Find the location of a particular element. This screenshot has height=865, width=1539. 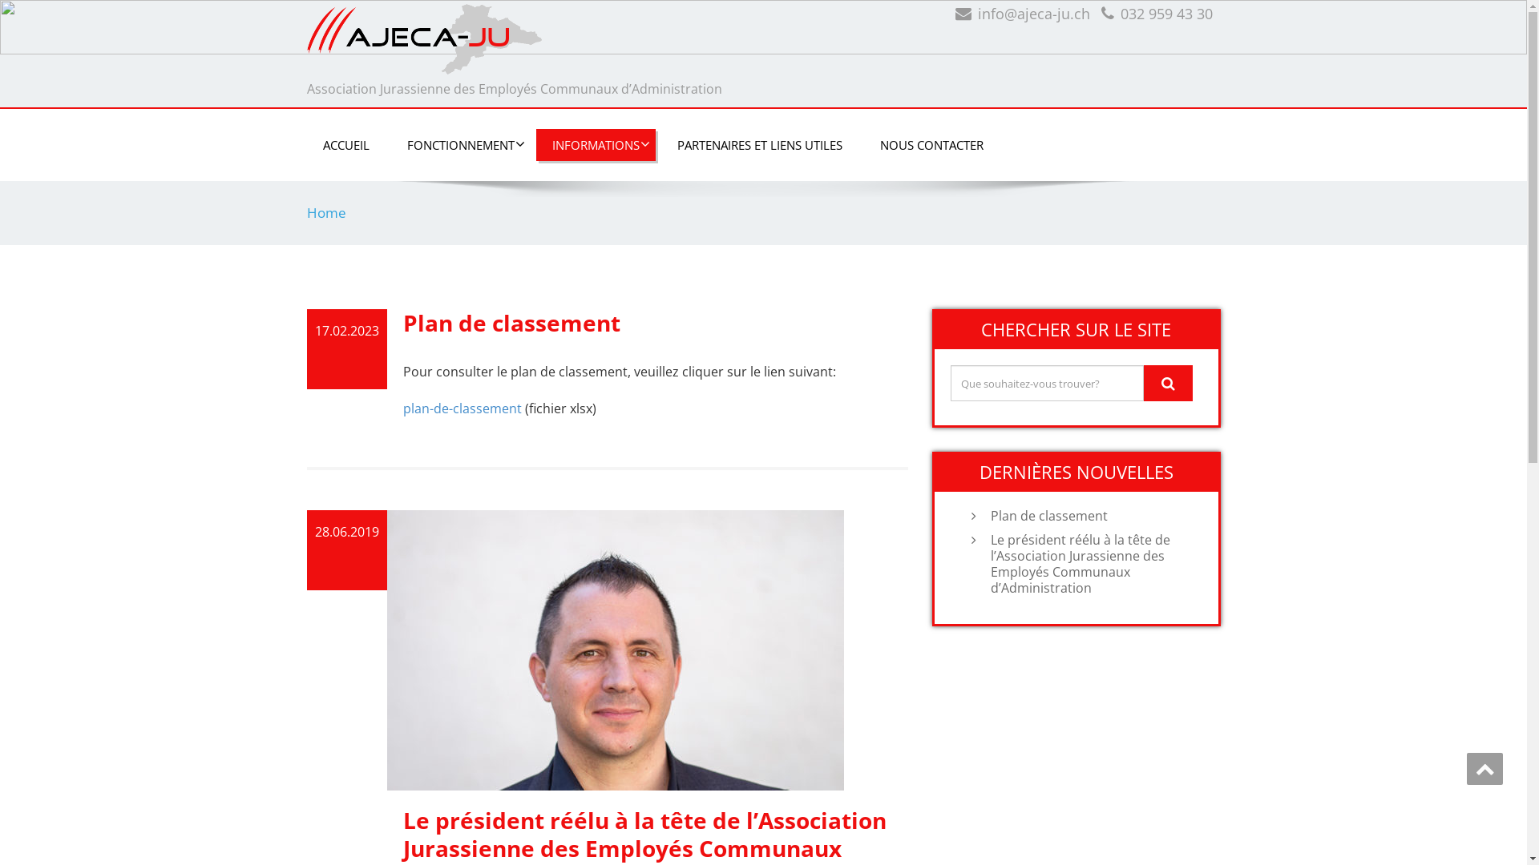

ACCUEIL is located at coordinates (345, 145).